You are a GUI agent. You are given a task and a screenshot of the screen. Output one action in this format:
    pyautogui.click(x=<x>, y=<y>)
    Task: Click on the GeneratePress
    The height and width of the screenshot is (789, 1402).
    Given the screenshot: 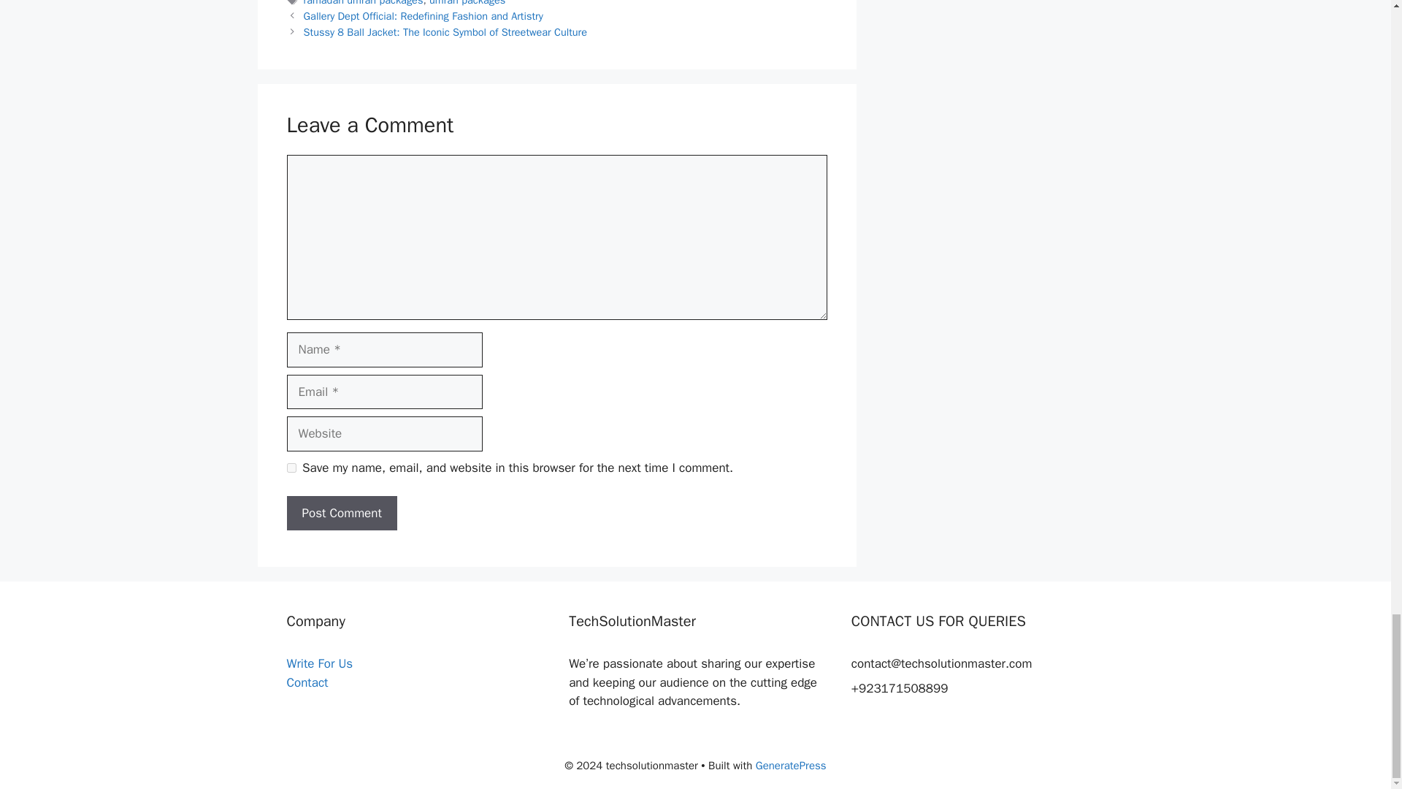 What is the action you would take?
    pyautogui.click(x=791, y=766)
    